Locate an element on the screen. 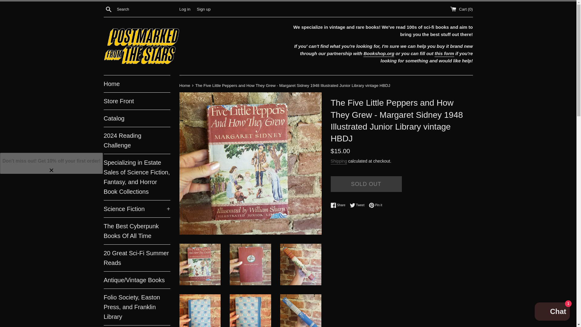  Catalog is located at coordinates (137, 118).